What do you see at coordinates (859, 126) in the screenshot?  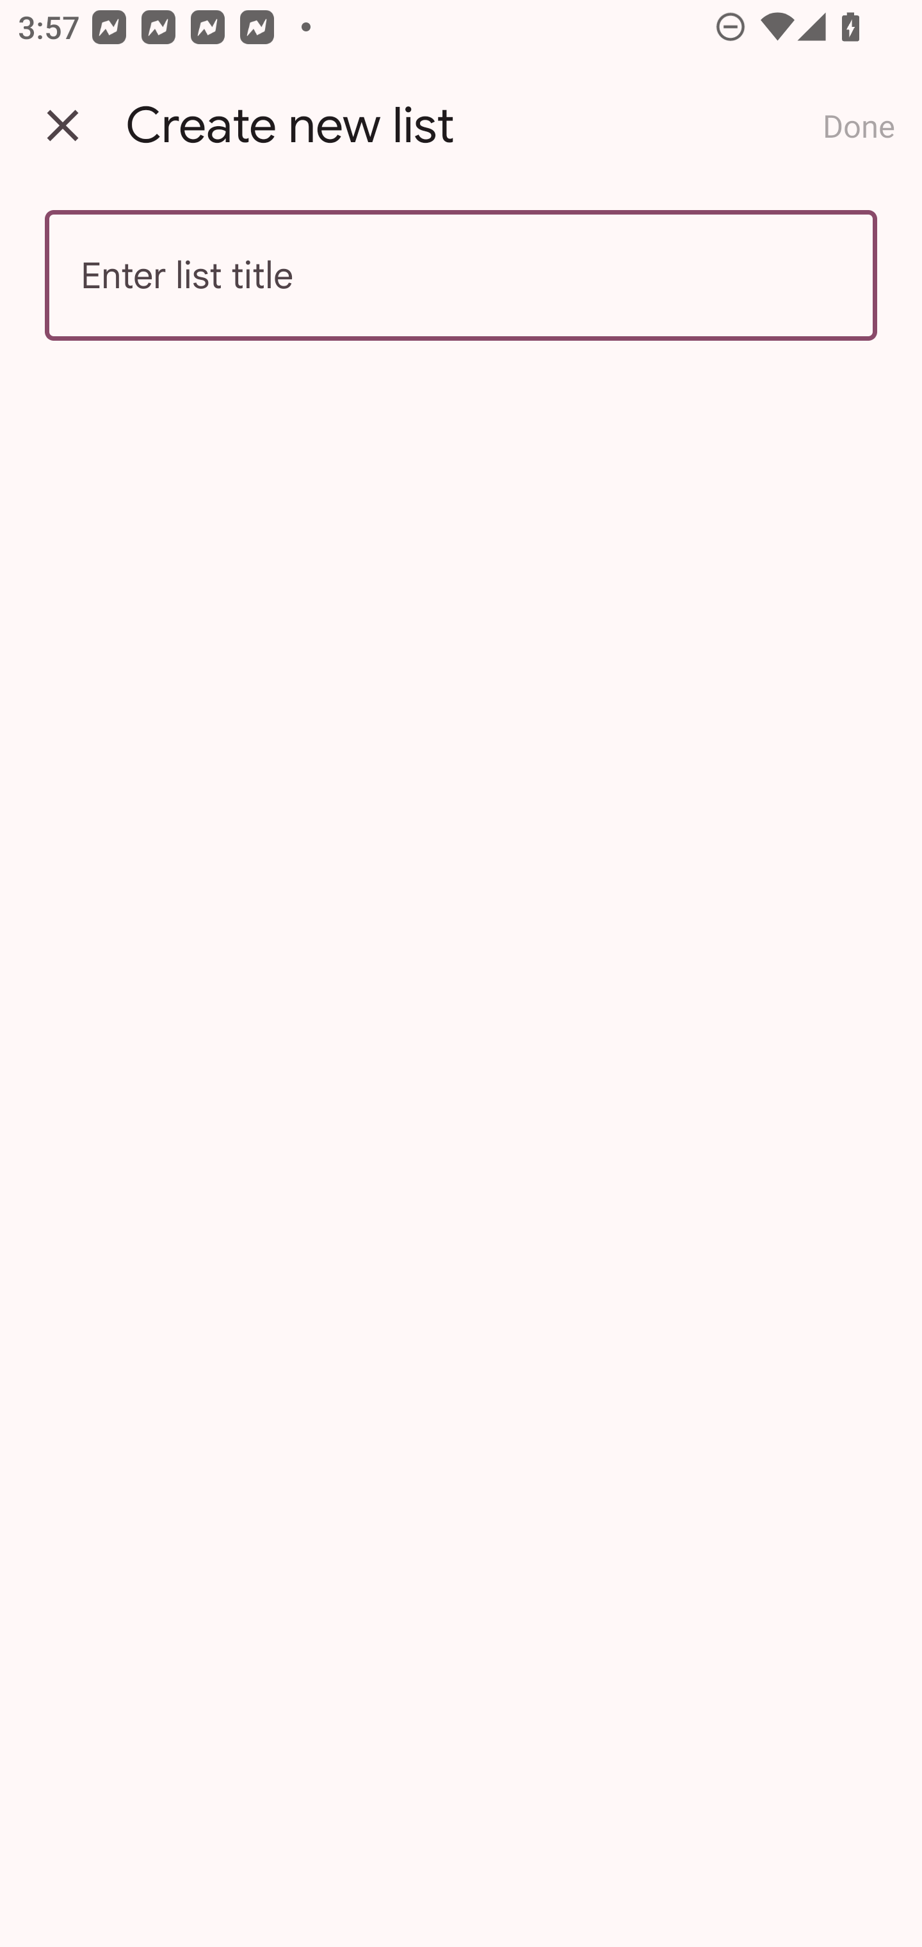 I see `Done` at bounding box center [859, 126].